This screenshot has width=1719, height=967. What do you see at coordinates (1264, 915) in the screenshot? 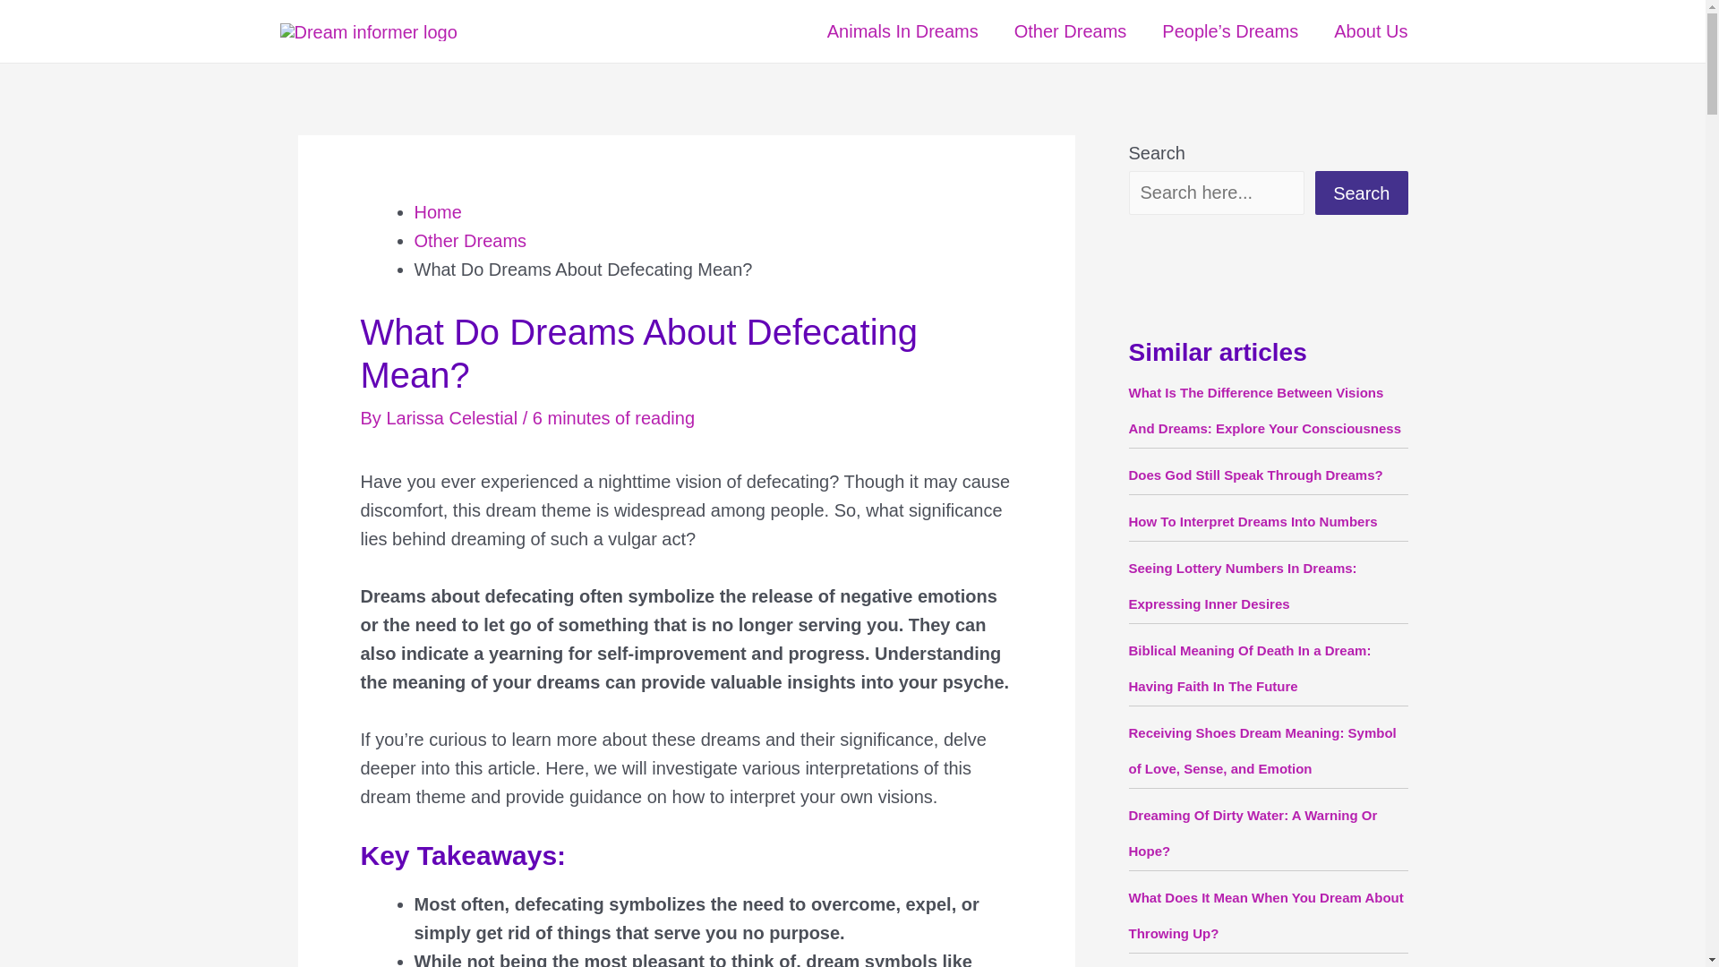
I see `What Does It Mean When You Dream About Throwing Up?` at bounding box center [1264, 915].